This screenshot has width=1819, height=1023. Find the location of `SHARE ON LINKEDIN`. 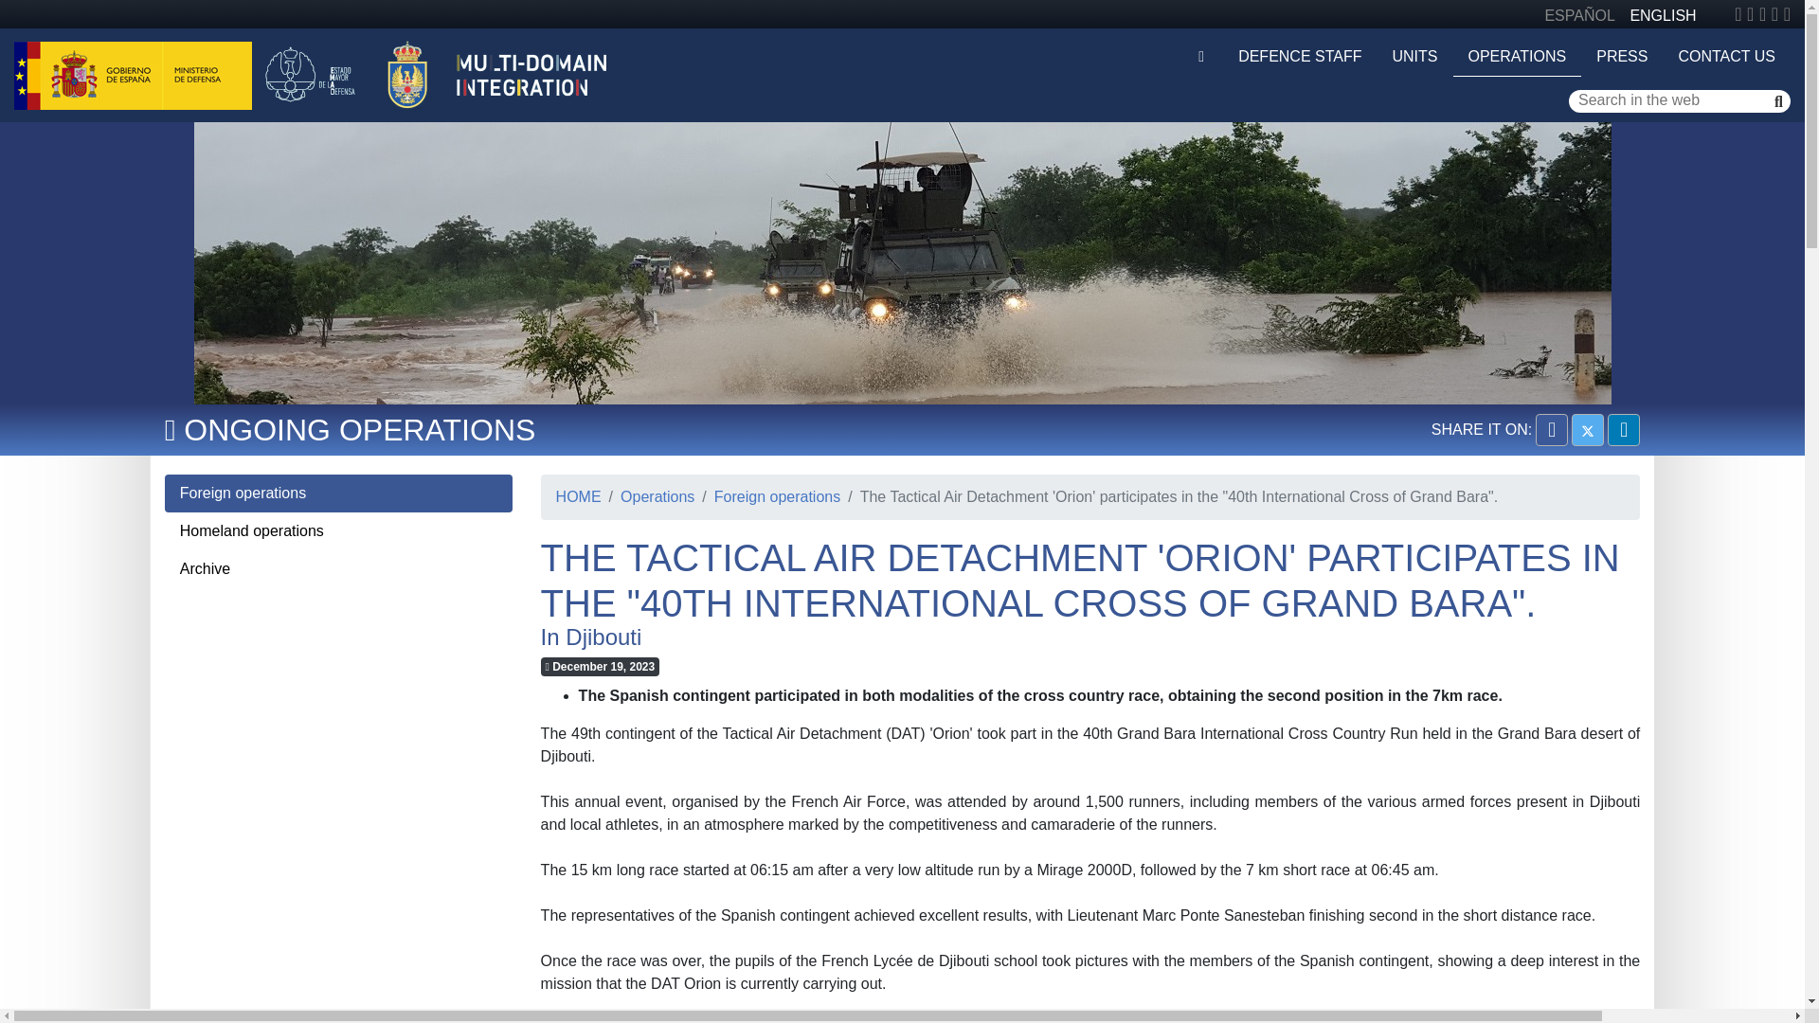

SHARE ON LINKEDIN is located at coordinates (1624, 430).